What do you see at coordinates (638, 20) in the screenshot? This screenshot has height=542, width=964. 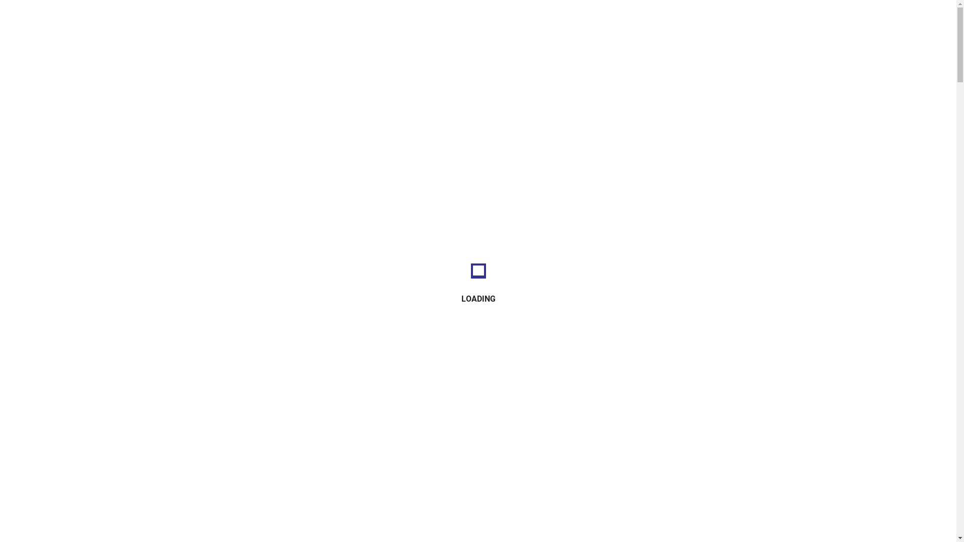 I see `Home` at bounding box center [638, 20].